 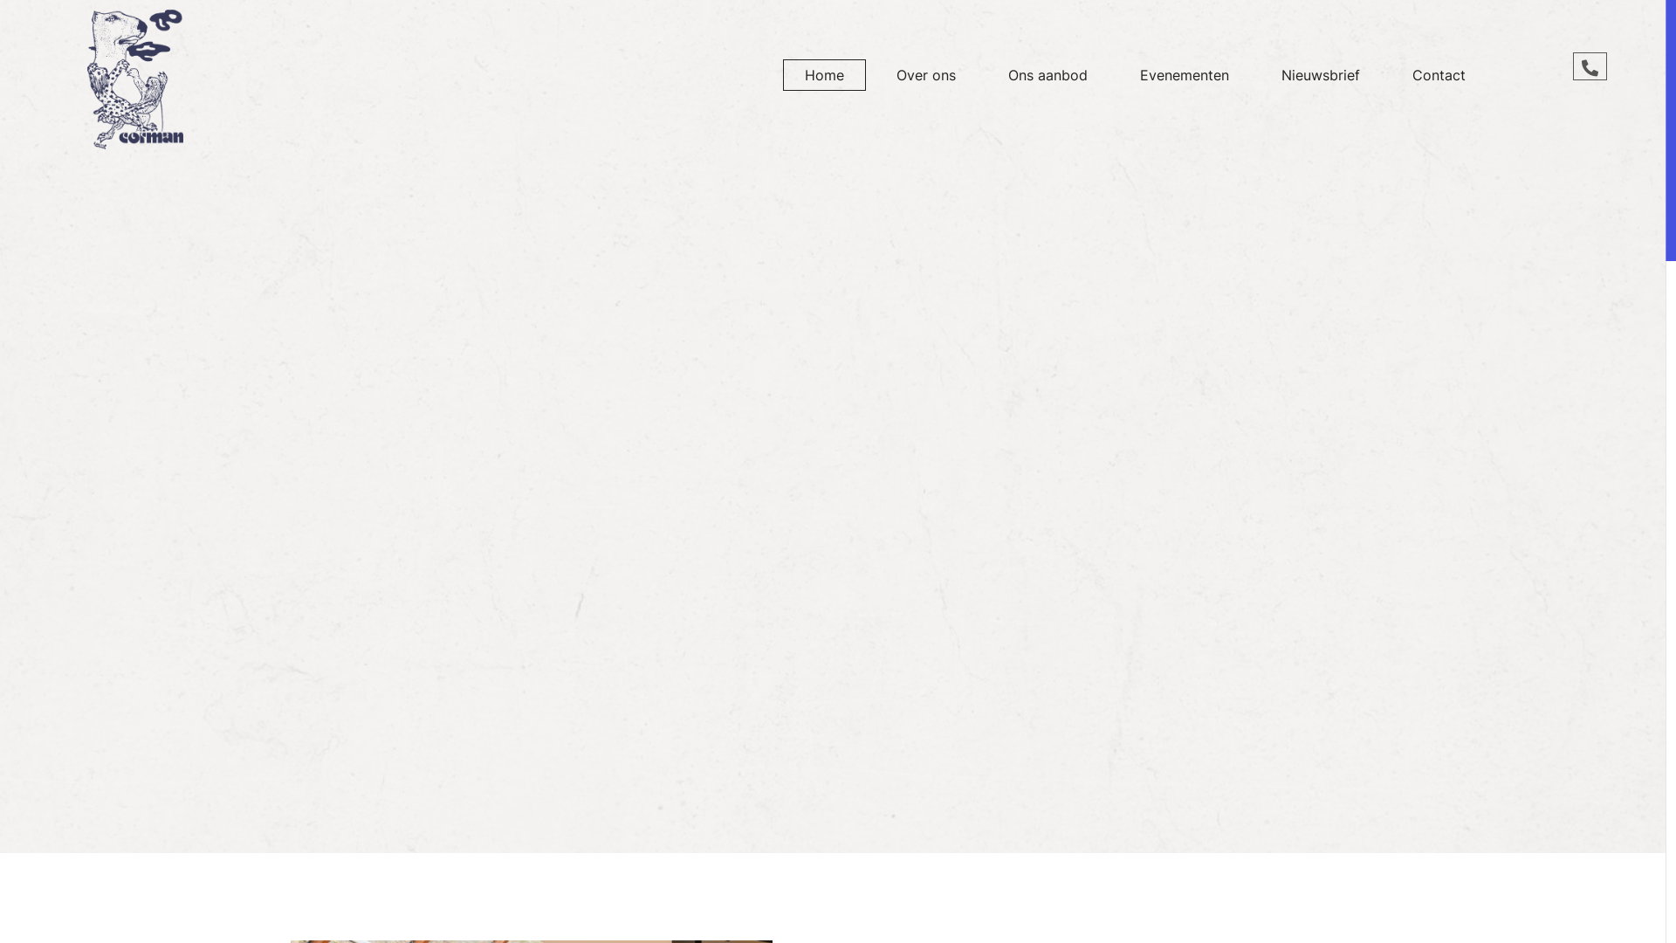 I want to click on Home, so click(x=824, y=75).